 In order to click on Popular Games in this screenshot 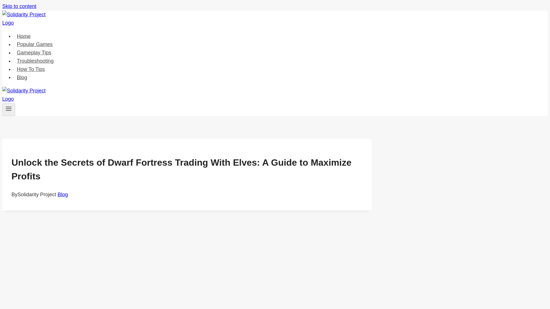, I will do `click(35, 44)`.